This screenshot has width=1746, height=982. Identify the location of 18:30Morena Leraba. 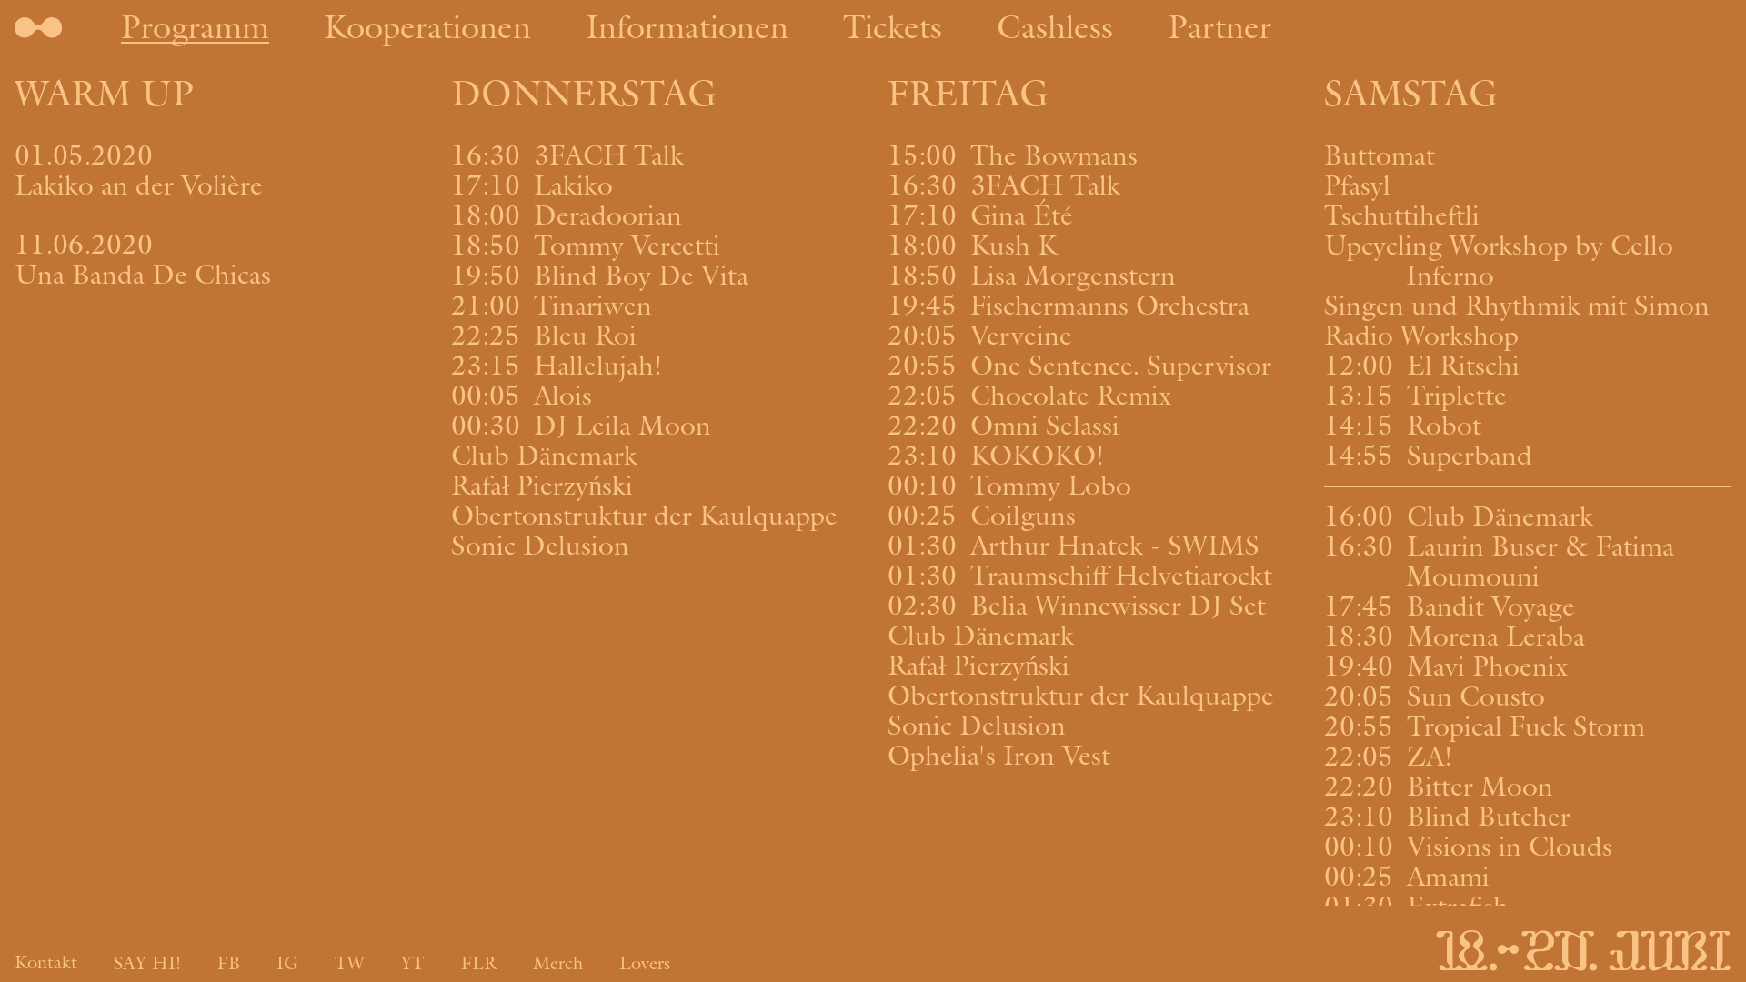
(1528, 636).